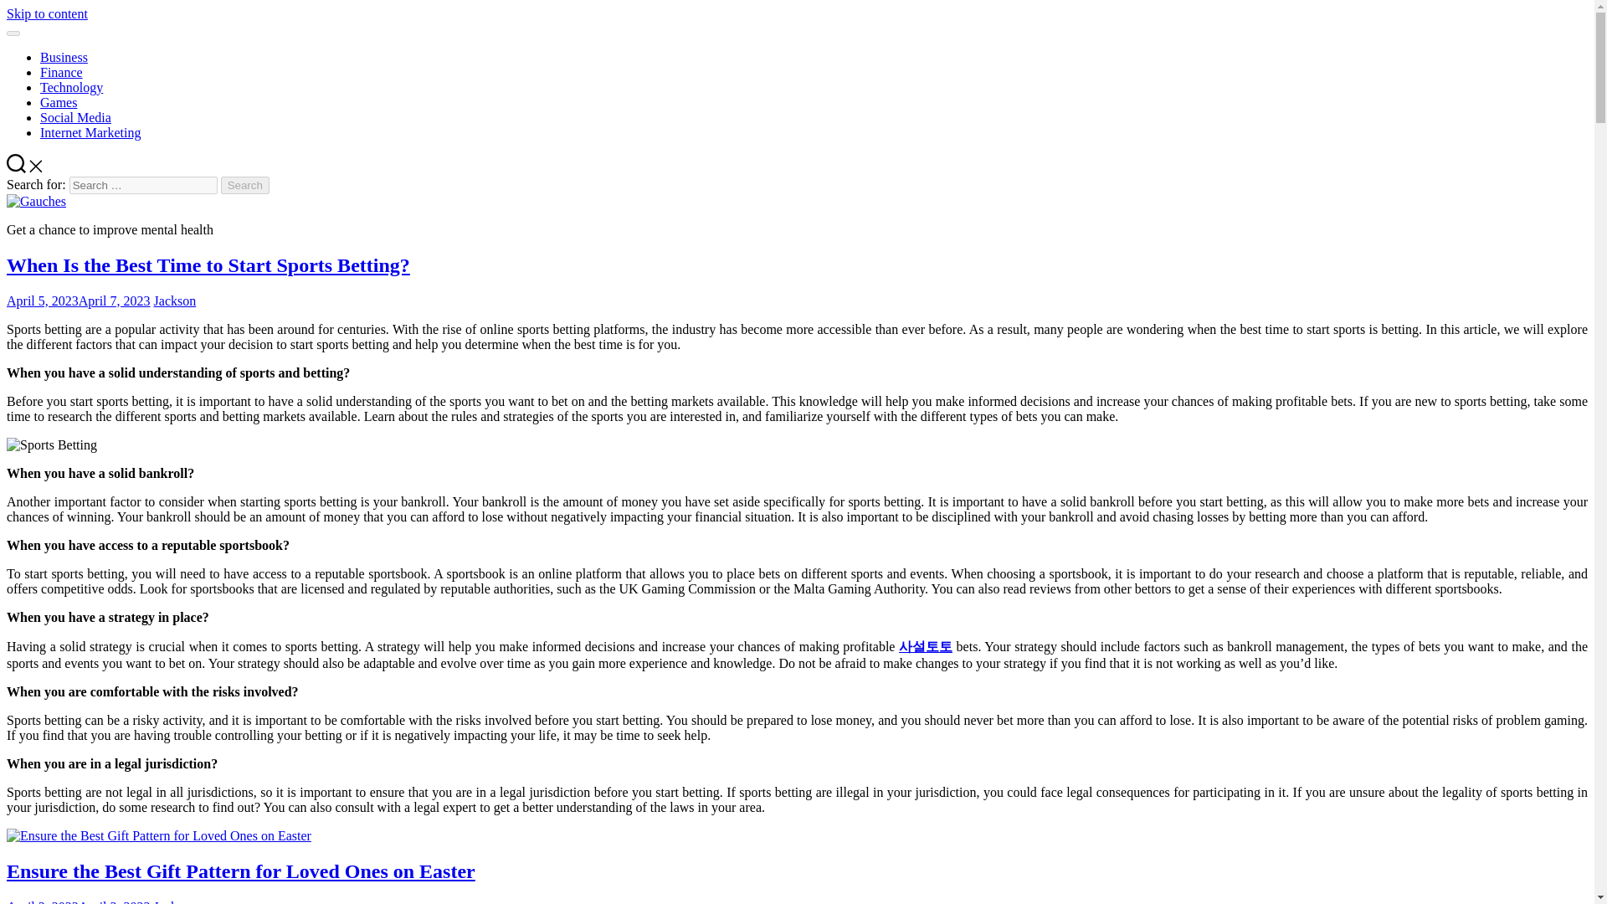  I want to click on April 5, 2023April 7, 2023, so click(79, 301).